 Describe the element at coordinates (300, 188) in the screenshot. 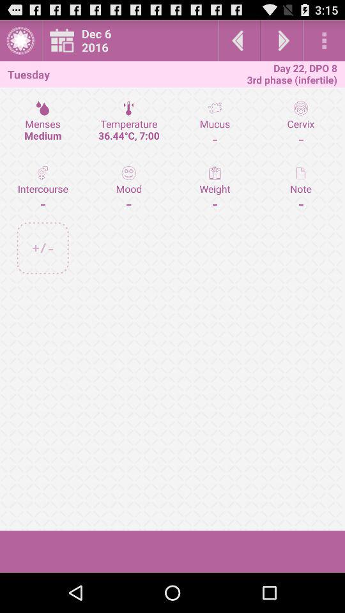

I see `press the item to the right of the mucus
_ item` at that location.